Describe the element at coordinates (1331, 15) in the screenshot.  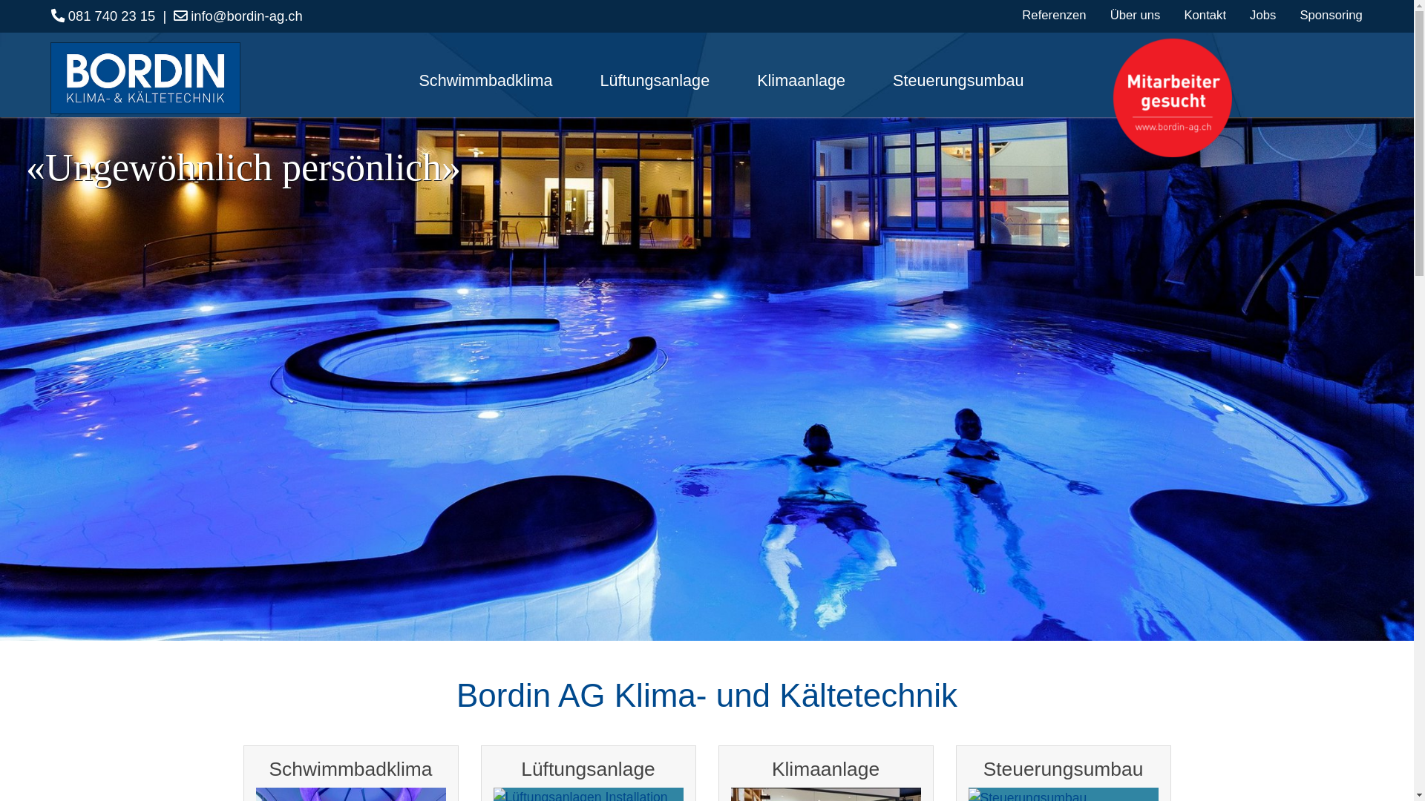
I see `Sponsoring` at that location.